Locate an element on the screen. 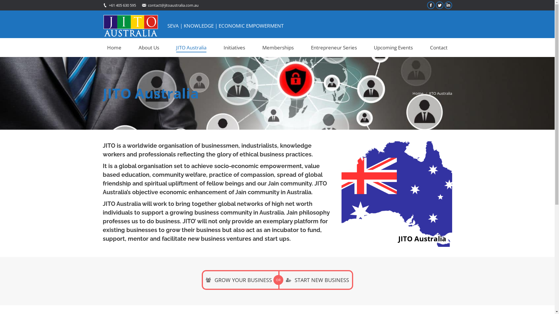  START NEW BUSINESS is located at coordinates (316, 280).